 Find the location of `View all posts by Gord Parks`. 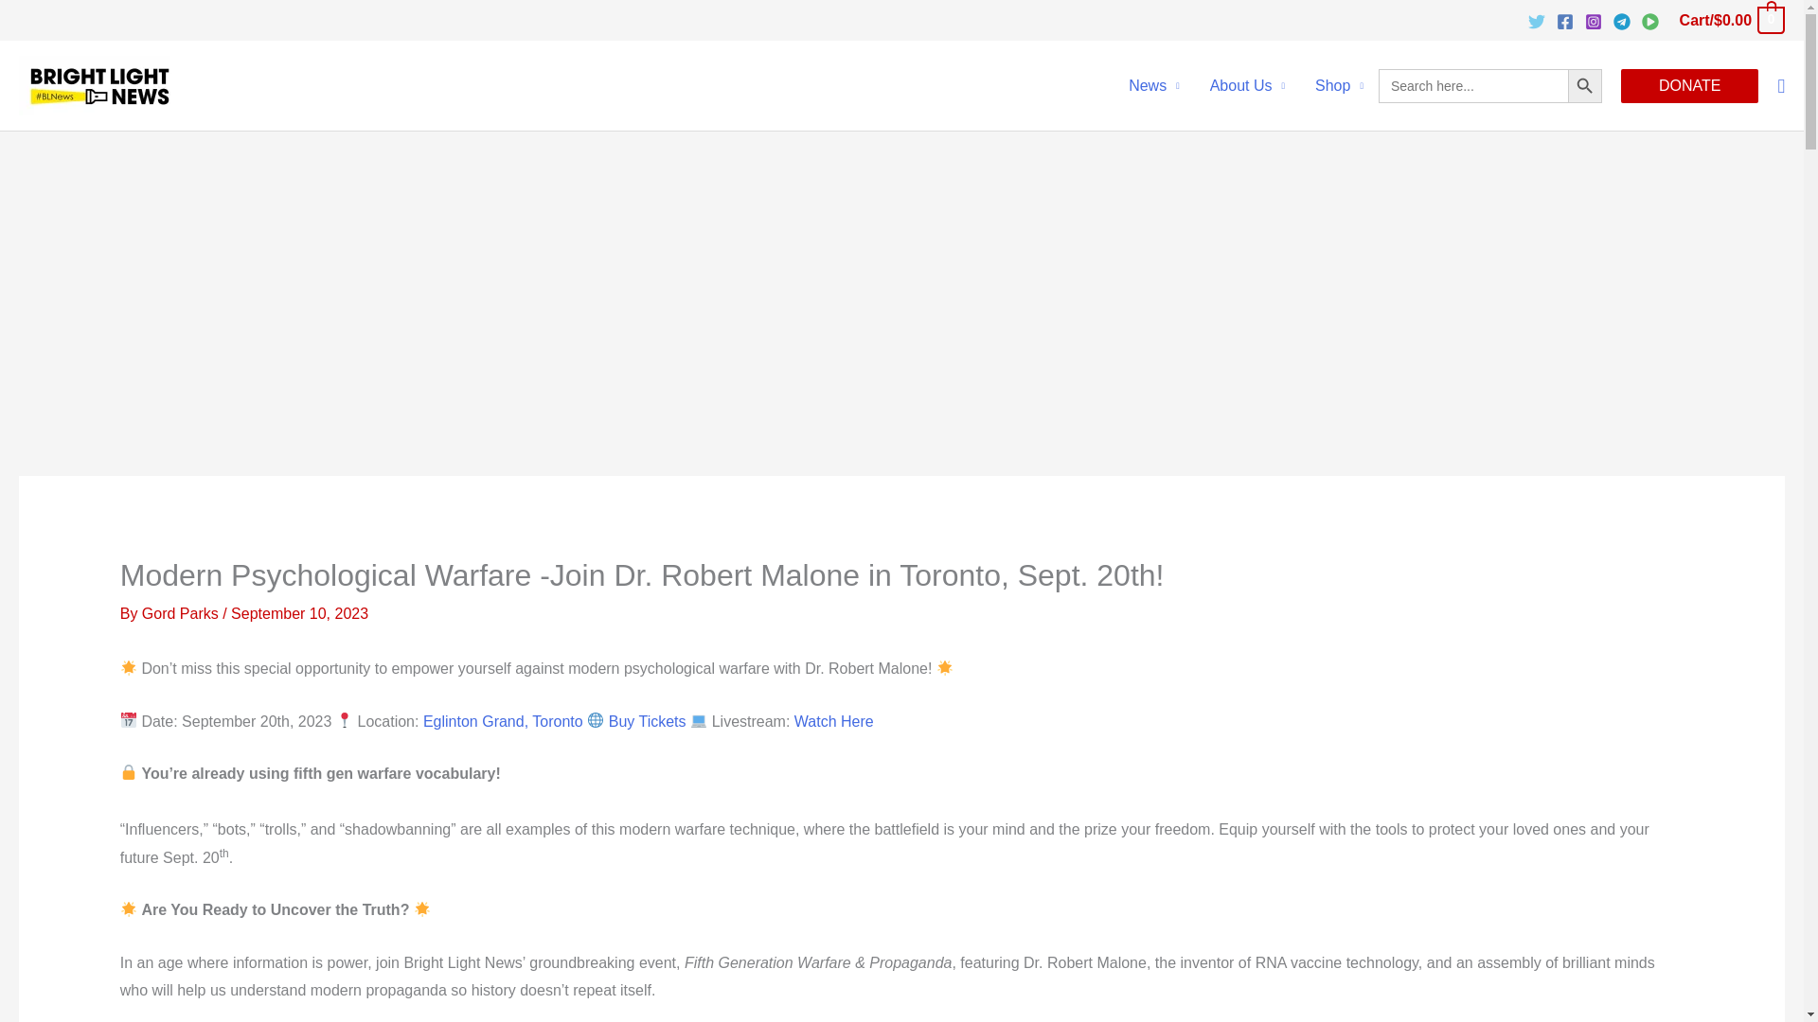

View all posts by Gord Parks is located at coordinates (182, 613).